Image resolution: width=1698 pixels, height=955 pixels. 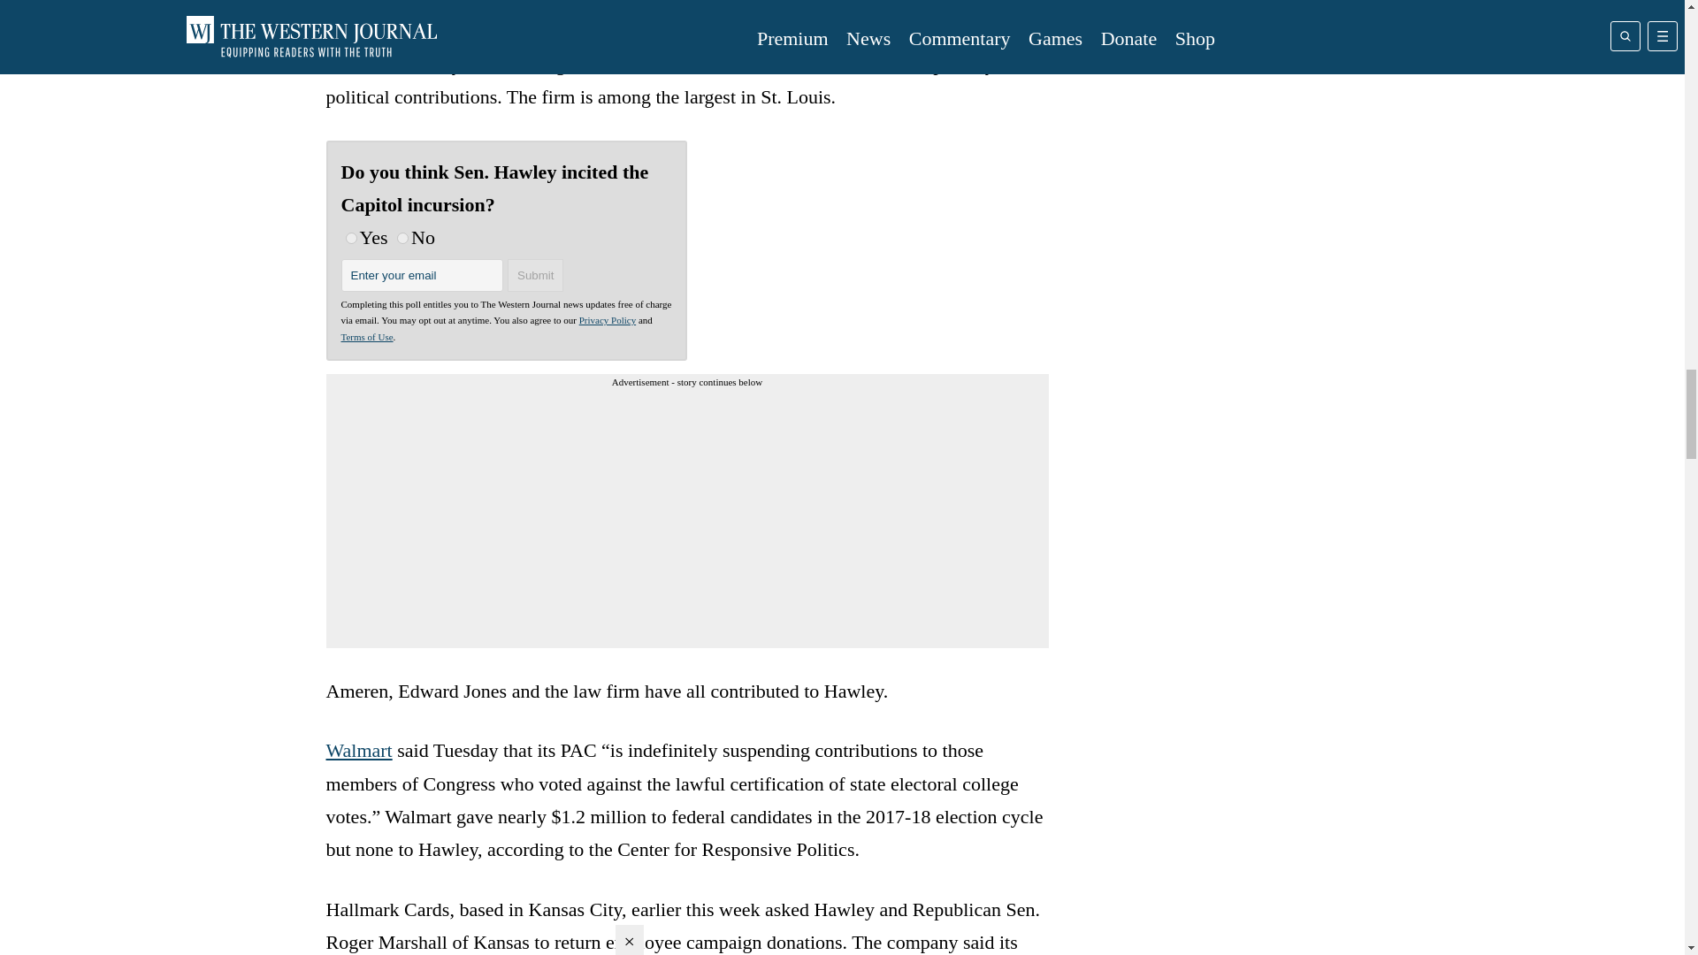 I want to click on no, so click(x=403, y=239).